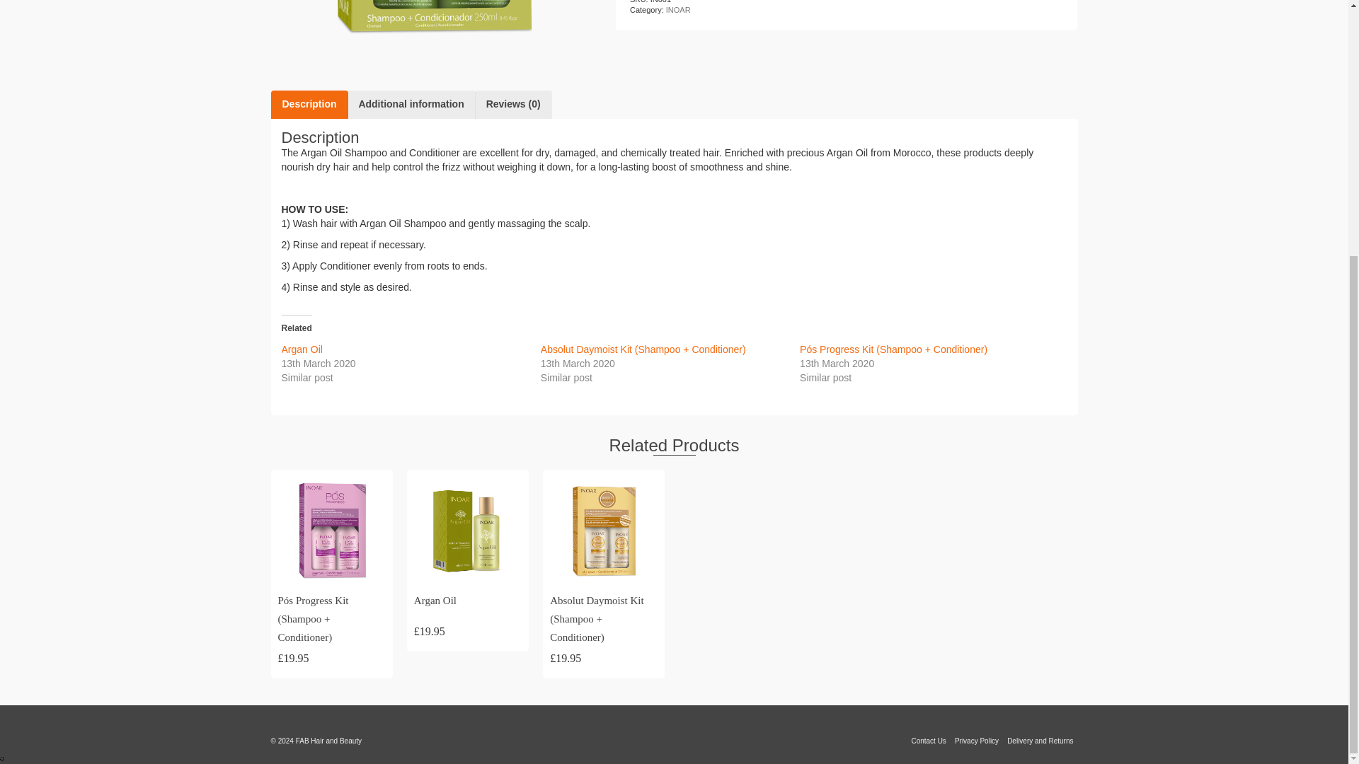 This screenshot has width=1359, height=764. What do you see at coordinates (468, 601) in the screenshot?
I see `Argan Oil` at bounding box center [468, 601].